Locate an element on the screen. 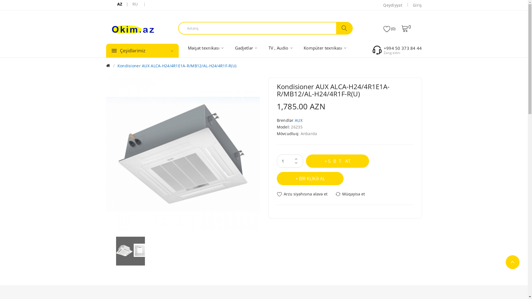  TV , Audio is located at coordinates (280, 48).